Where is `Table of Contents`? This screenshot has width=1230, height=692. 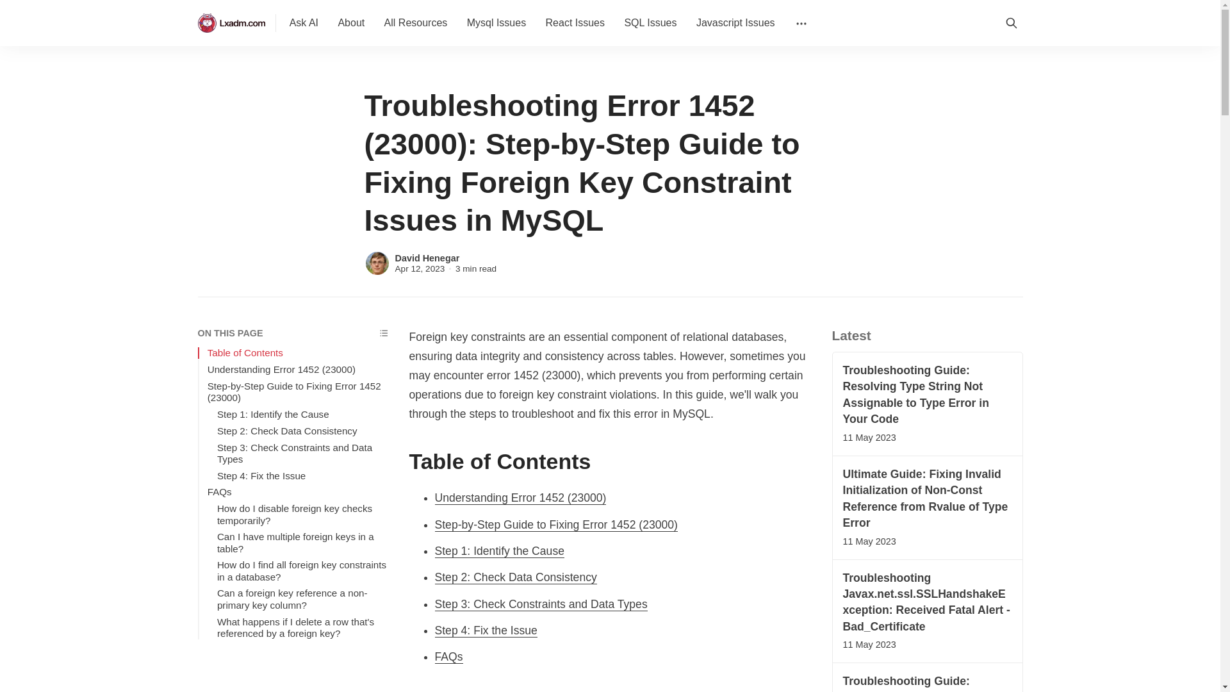
Table of Contents is located at coordinates (298, 353).